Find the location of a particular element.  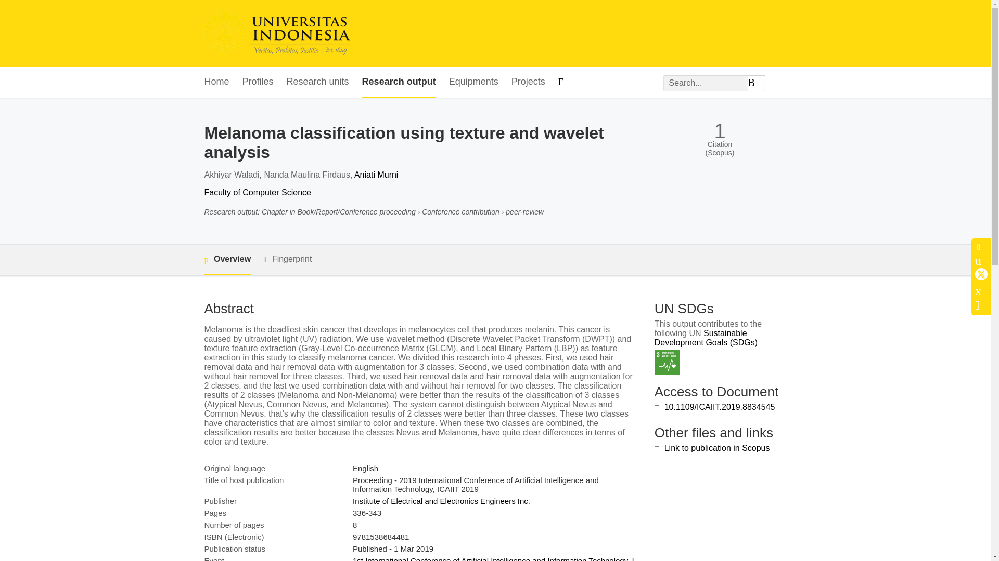

Research output is located at coordinates (399, 82).